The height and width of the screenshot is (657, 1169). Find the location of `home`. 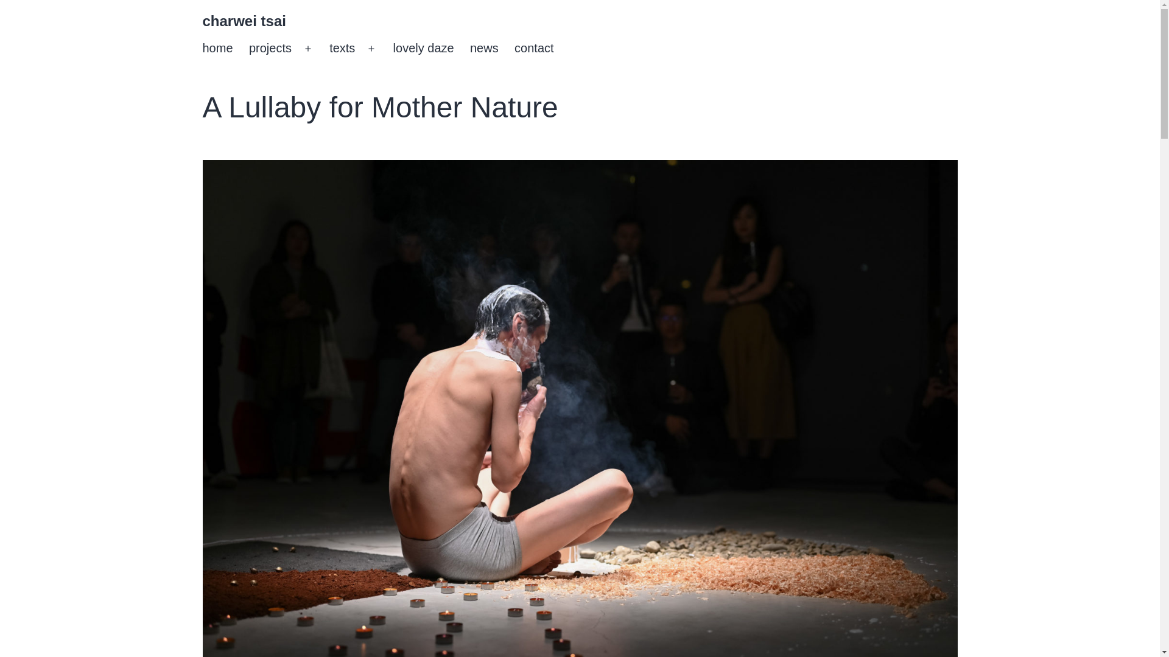

home is located at coordinates (217, 49).